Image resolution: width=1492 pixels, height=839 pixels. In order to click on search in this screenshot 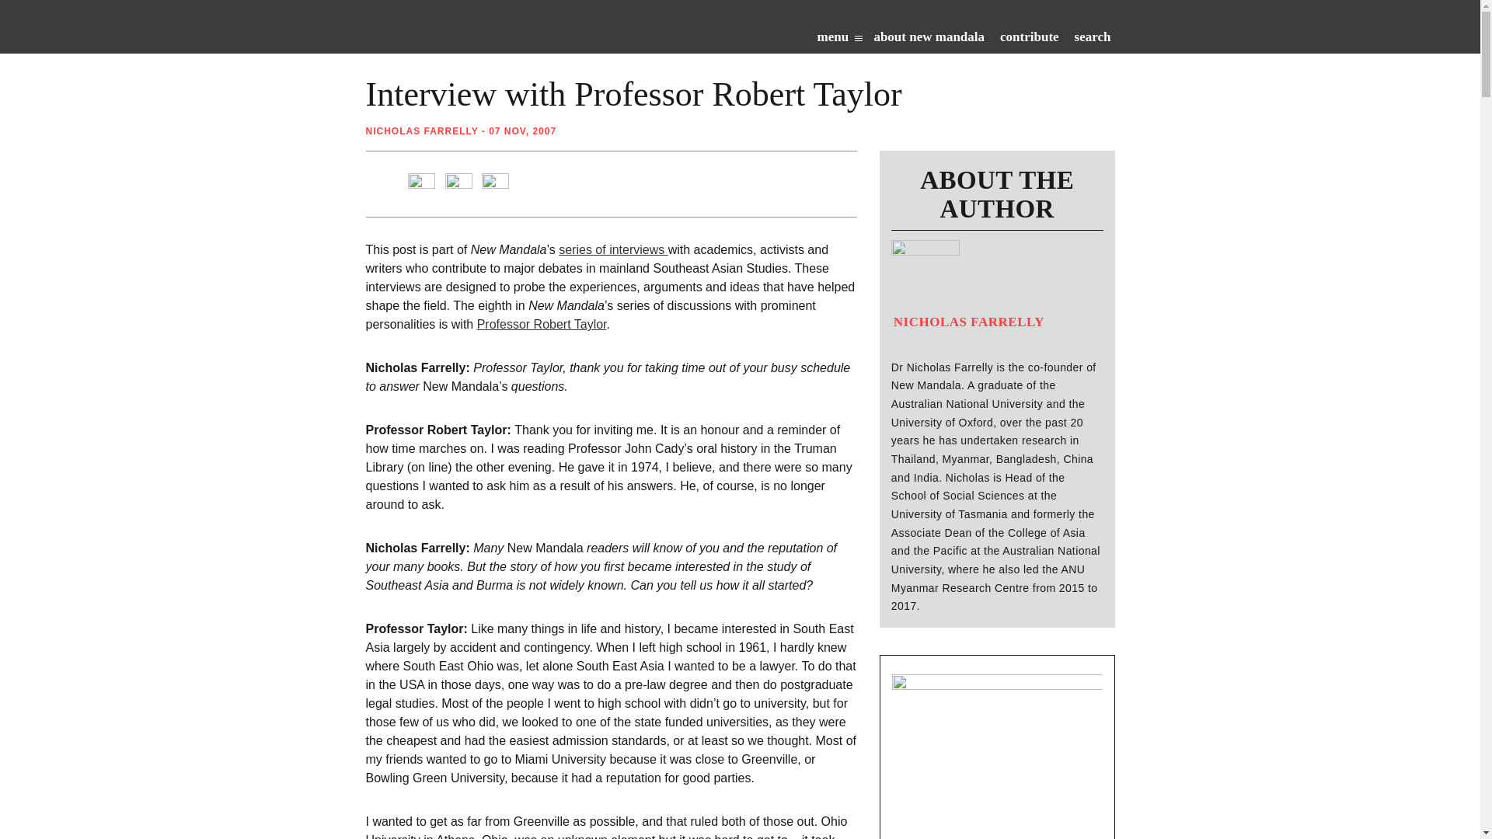, I will do `click(1093, 40)`.